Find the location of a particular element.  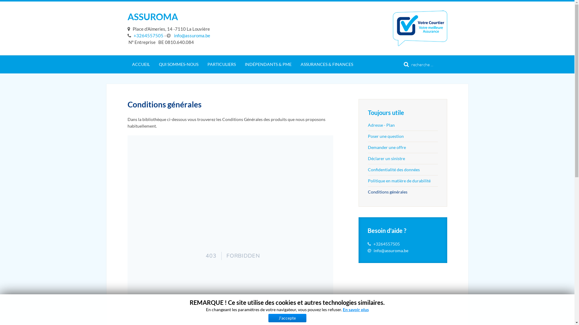

QUI SOMMES-NOUS is located at coordinates (179, 64).